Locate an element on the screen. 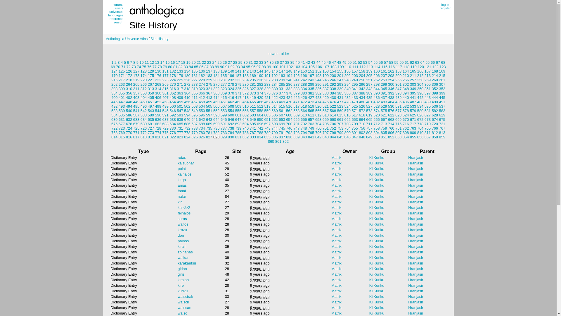  401 is located at coordinates (122, 98).